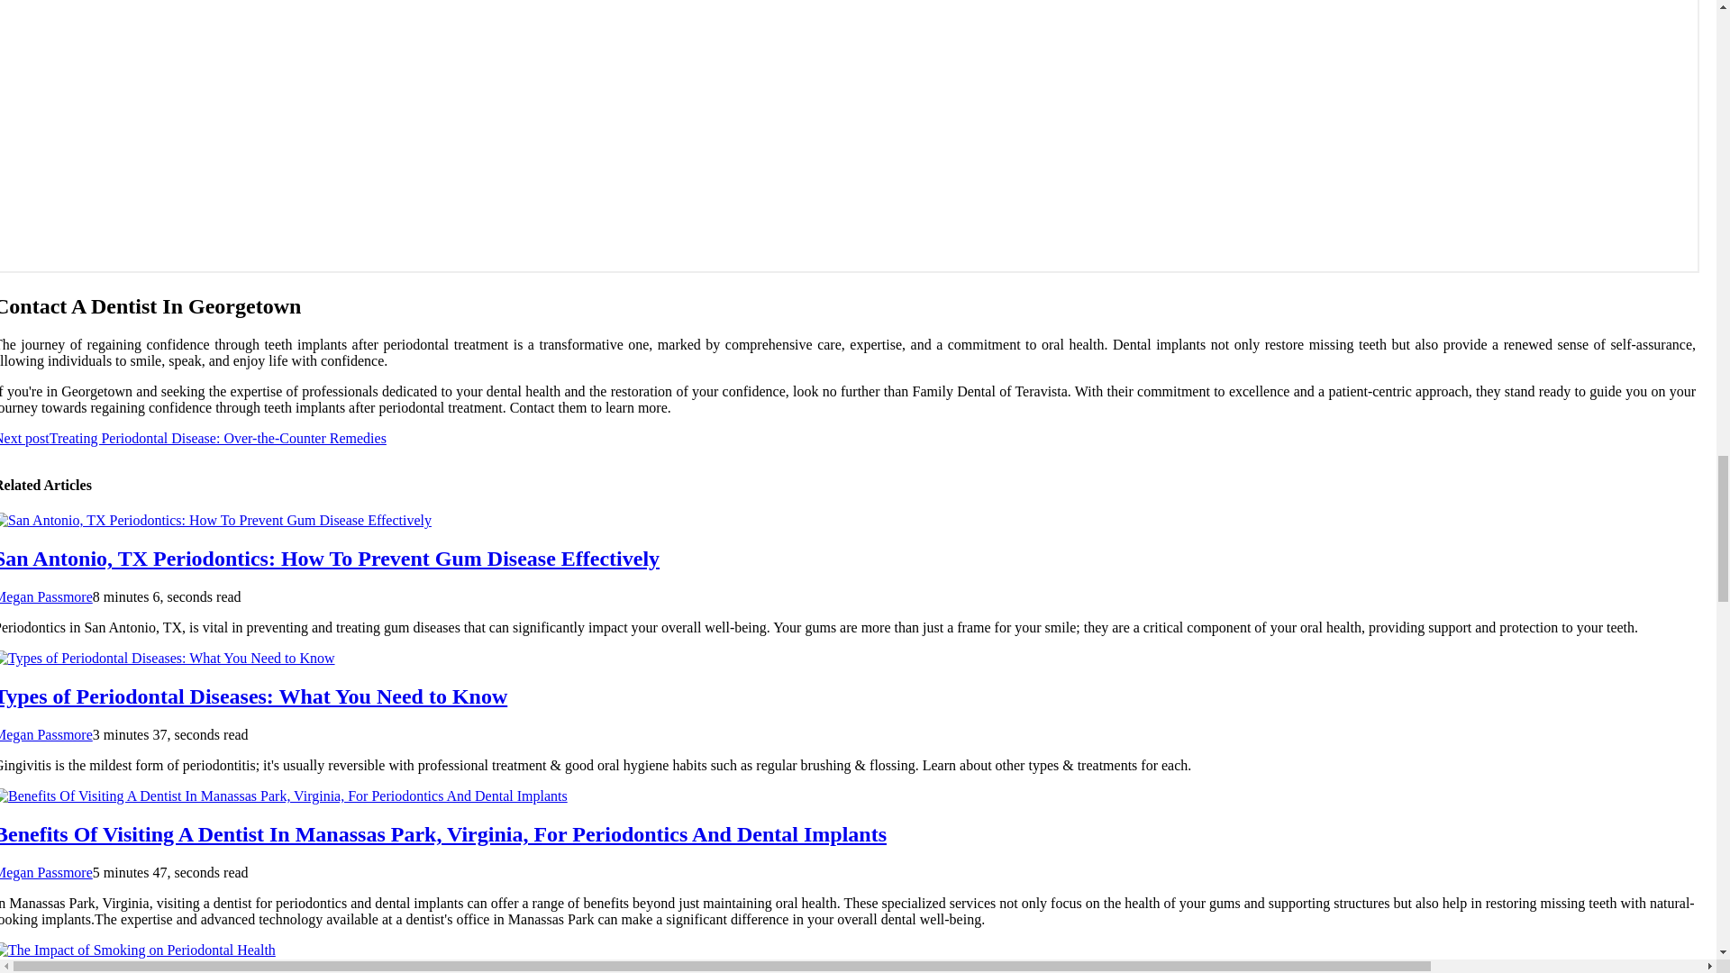 The width and height of the screenshot is (1730, 973). What do you see at coordinates (47, 734) in the screenshot?
I see `Posts by Megan Passmore` at bounding box center [47, 734].